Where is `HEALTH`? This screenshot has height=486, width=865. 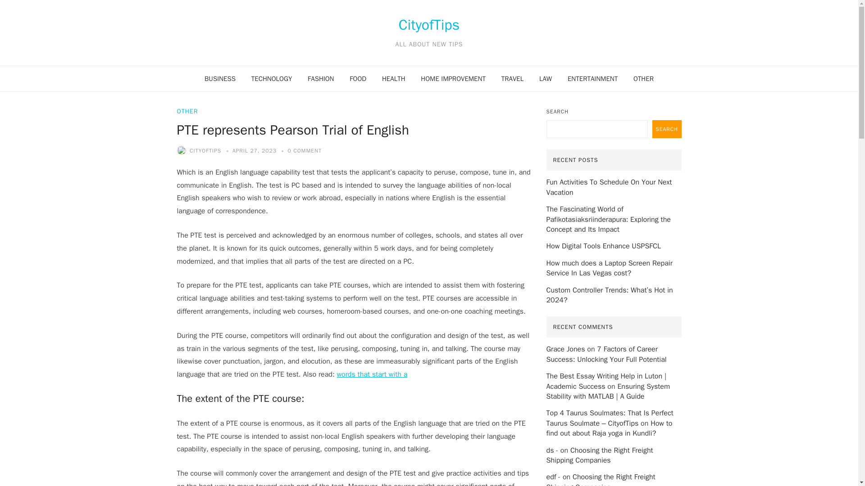
HEALTH is located at coordinates (394, 78).